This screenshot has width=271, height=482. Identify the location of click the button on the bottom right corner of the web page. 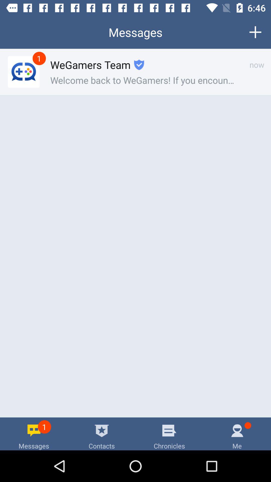
(237, 434).